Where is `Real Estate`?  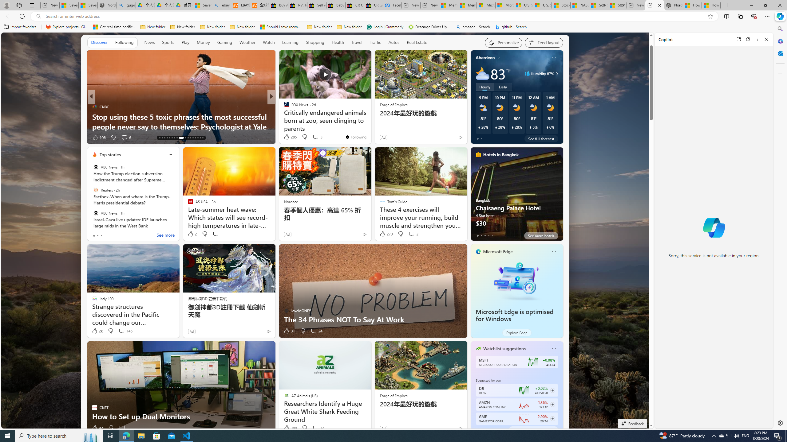 Real Estate is located at coordinates (417, 42).